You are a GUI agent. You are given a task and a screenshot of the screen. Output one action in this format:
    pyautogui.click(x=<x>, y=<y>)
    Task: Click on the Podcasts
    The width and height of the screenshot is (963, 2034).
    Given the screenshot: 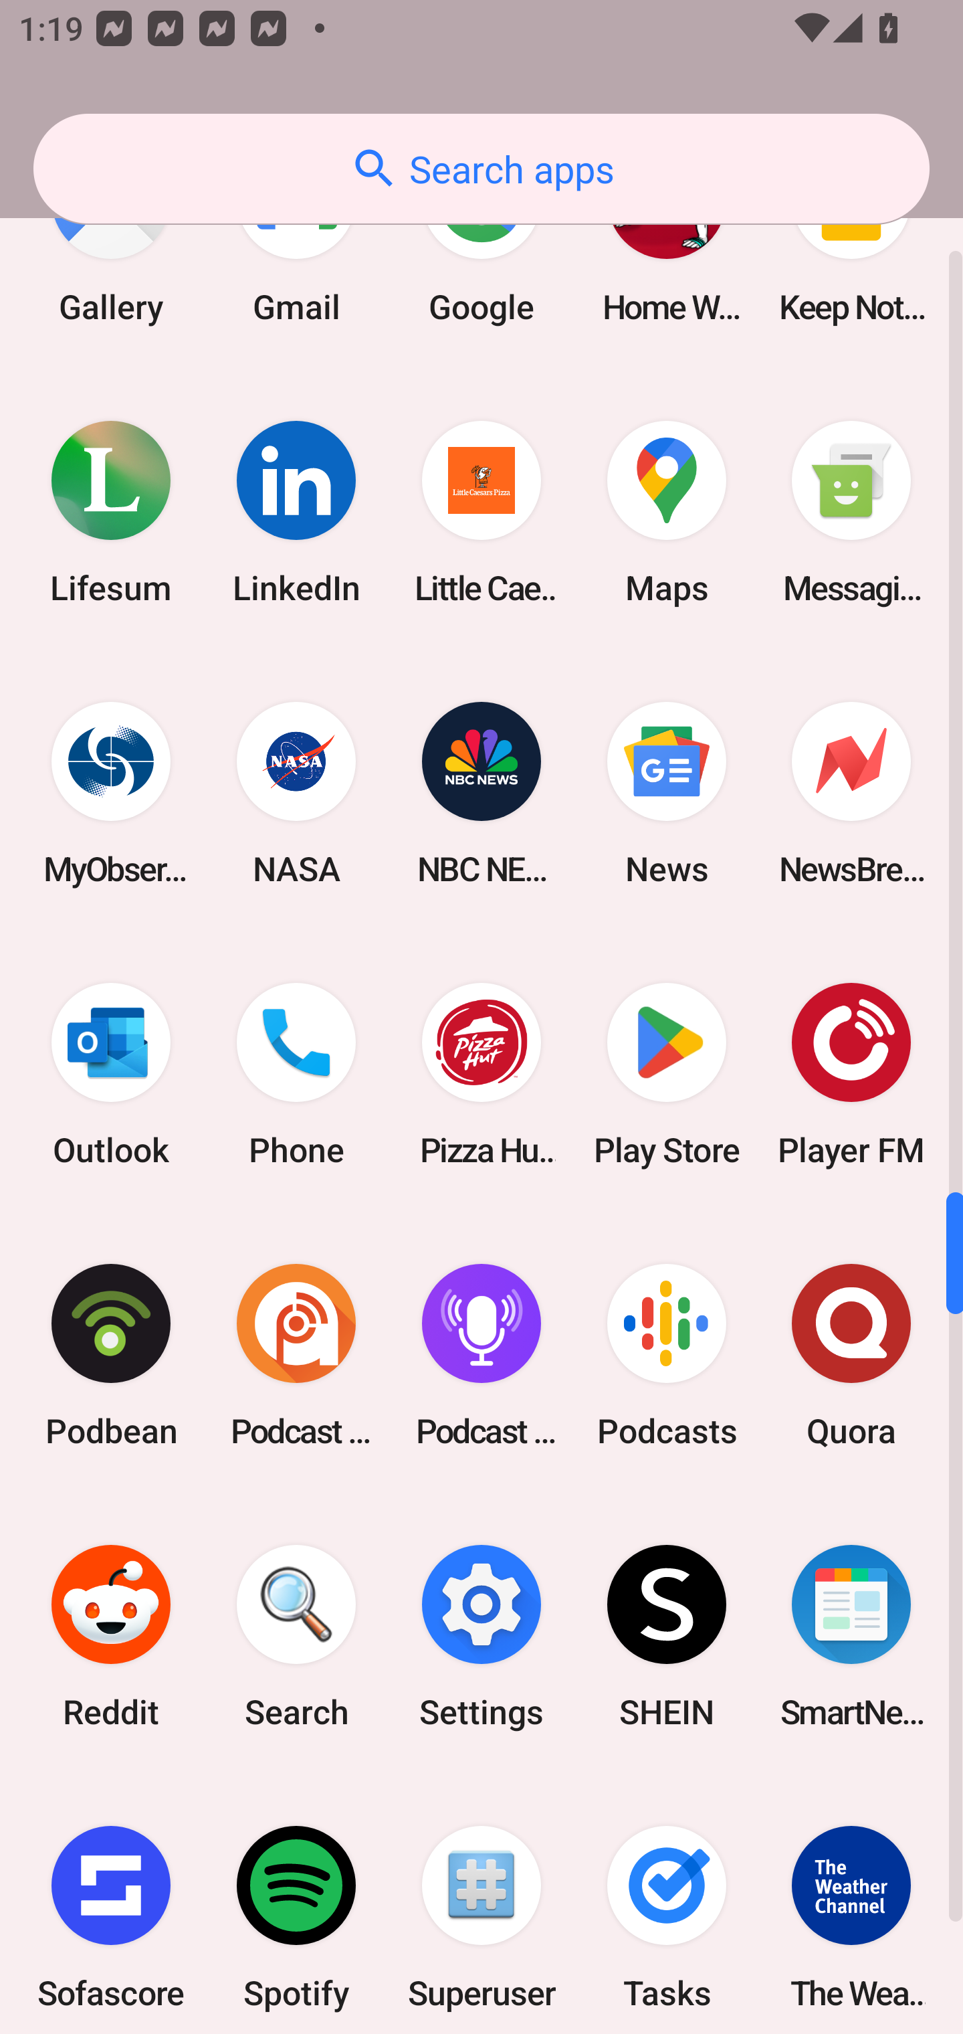 What is the action you would take?
    pyautogui.click(x=666, y=1356)
    